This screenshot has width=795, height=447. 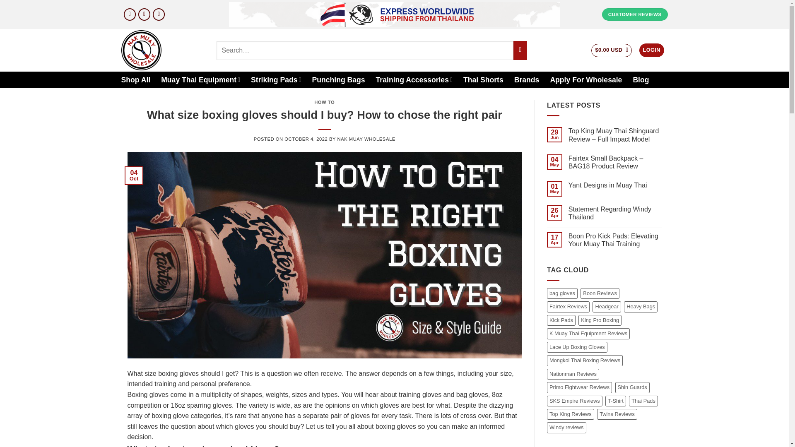 I want to click on Training Accessories, so click(x=414, y=79).